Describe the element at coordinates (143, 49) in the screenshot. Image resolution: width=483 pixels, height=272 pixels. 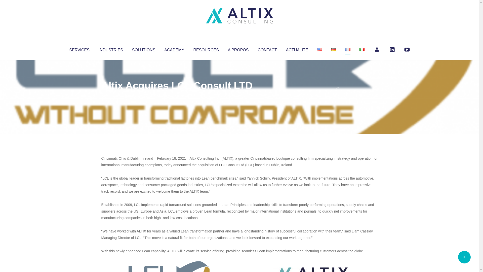
I see `SOLUTIONS` at that location.